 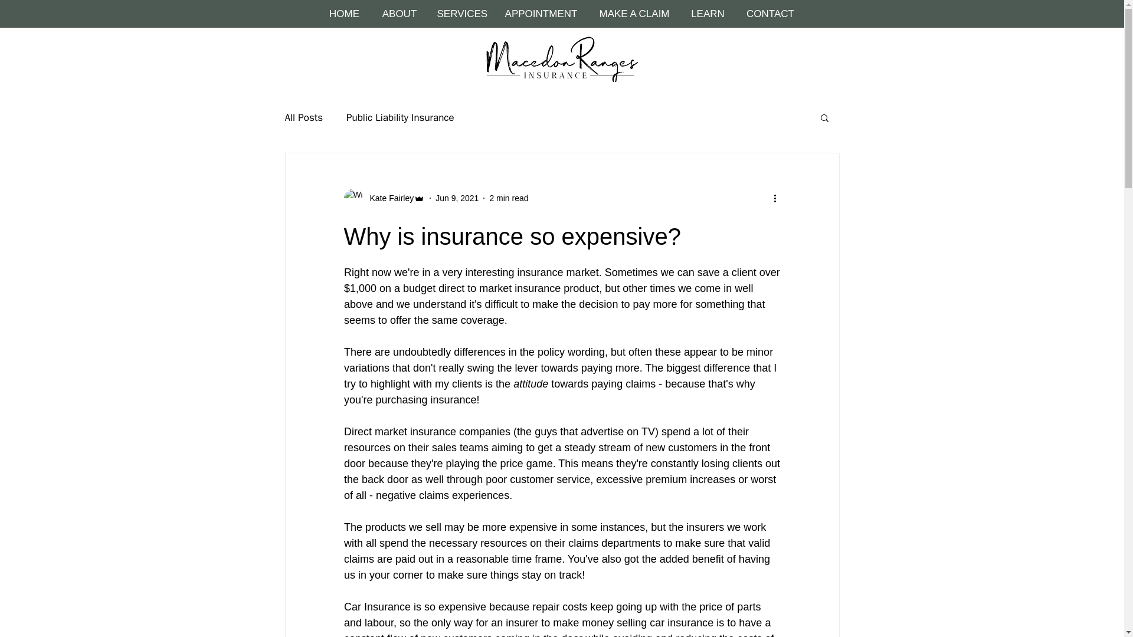 What do you see at coordinates (457, 198) in the screenshot?
I see `Jun 9, 2021` at bounding box center [457, 198].